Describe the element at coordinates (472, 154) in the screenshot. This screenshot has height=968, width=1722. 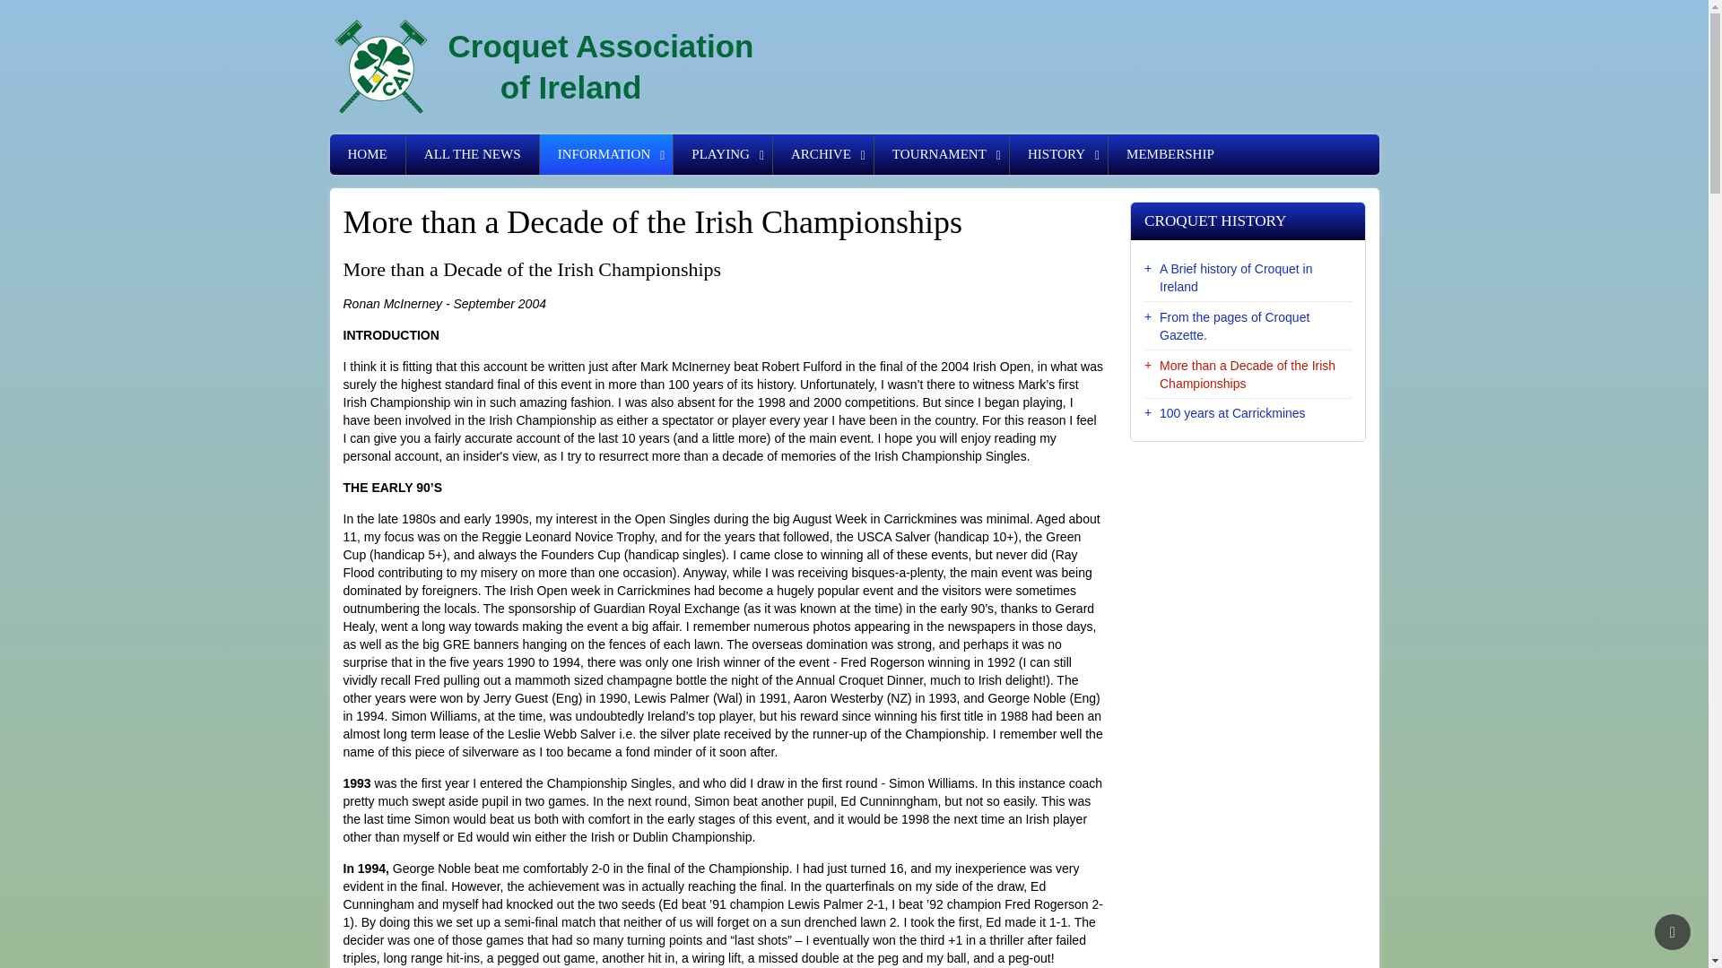
I see `Archiveof all previous years` at that location.